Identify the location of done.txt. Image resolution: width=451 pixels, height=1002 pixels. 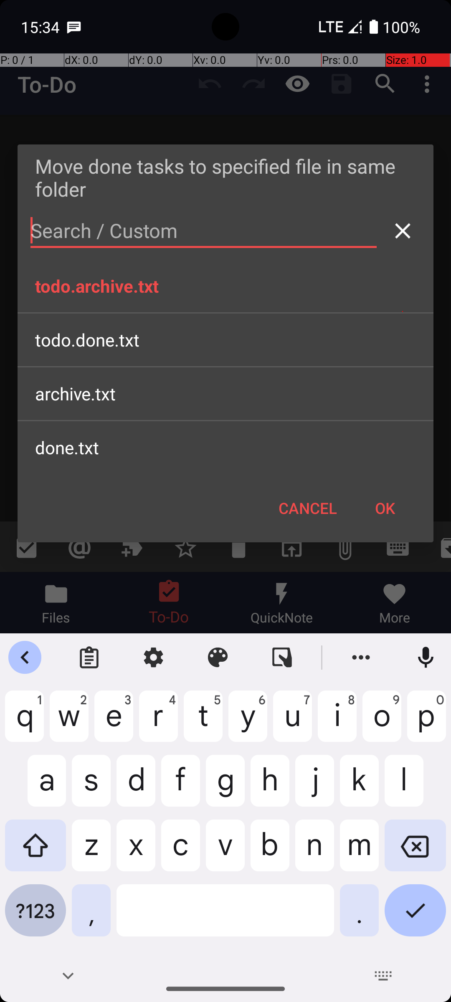
(225, 448).